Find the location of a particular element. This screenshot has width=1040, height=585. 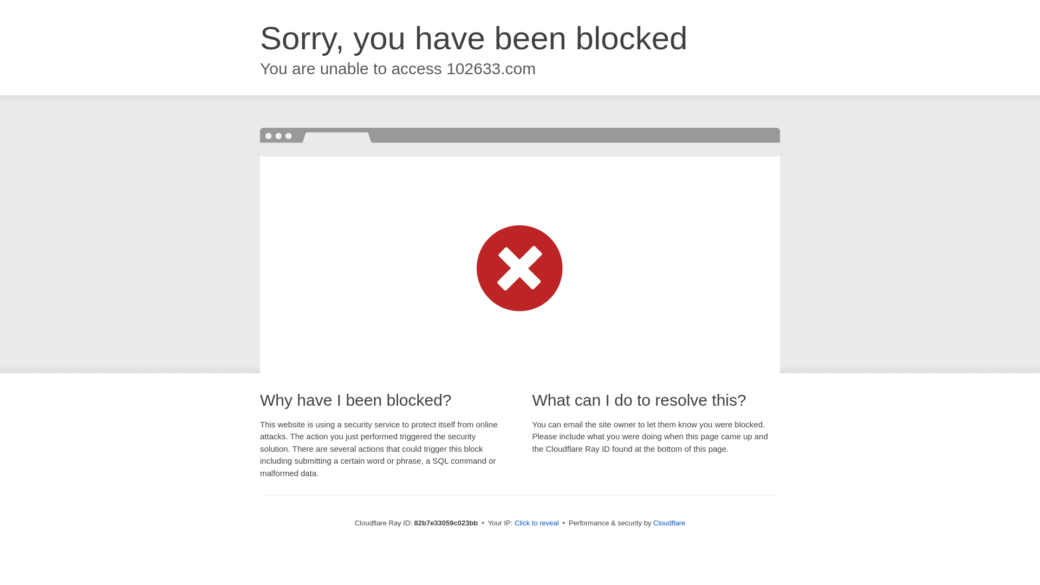

Cloudflare is located at coordinates (669, 523).